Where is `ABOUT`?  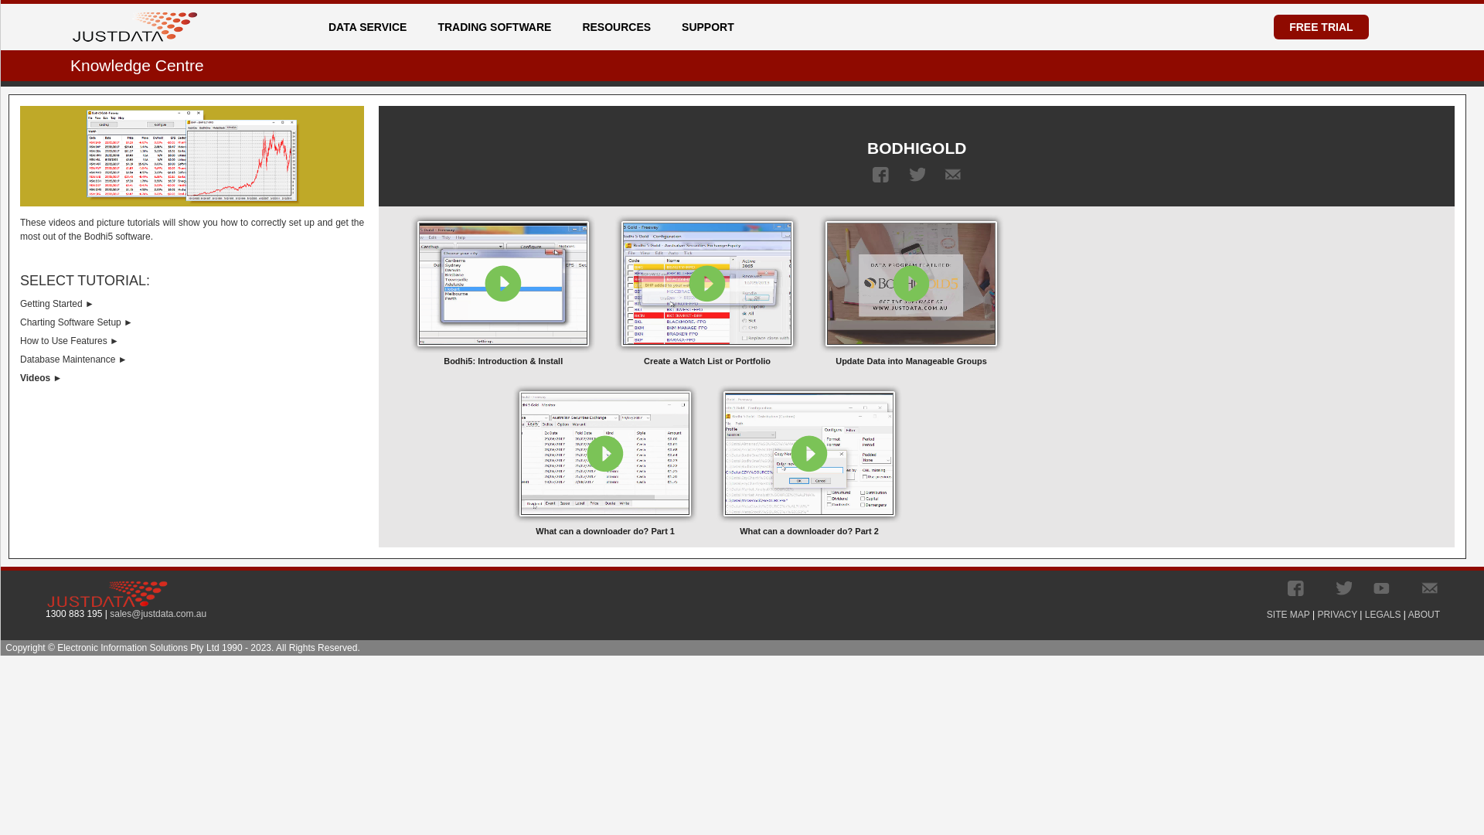 ABOUT is located at coordinates (1424, 615).